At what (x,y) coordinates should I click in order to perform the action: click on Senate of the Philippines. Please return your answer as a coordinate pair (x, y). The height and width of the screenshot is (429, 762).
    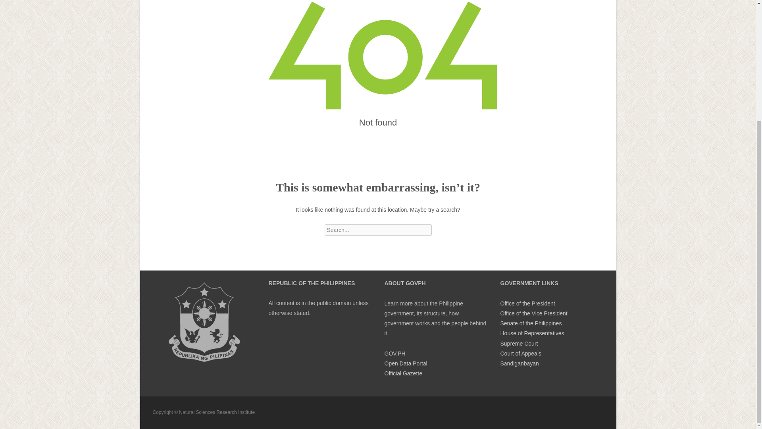
    Looking at the image, I should click on (531, 323).